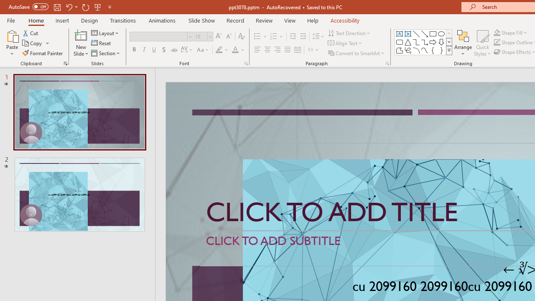 The height and width of the screenshot is (301, 535). I want to click on Connector: Elbow, so click(416, 42).